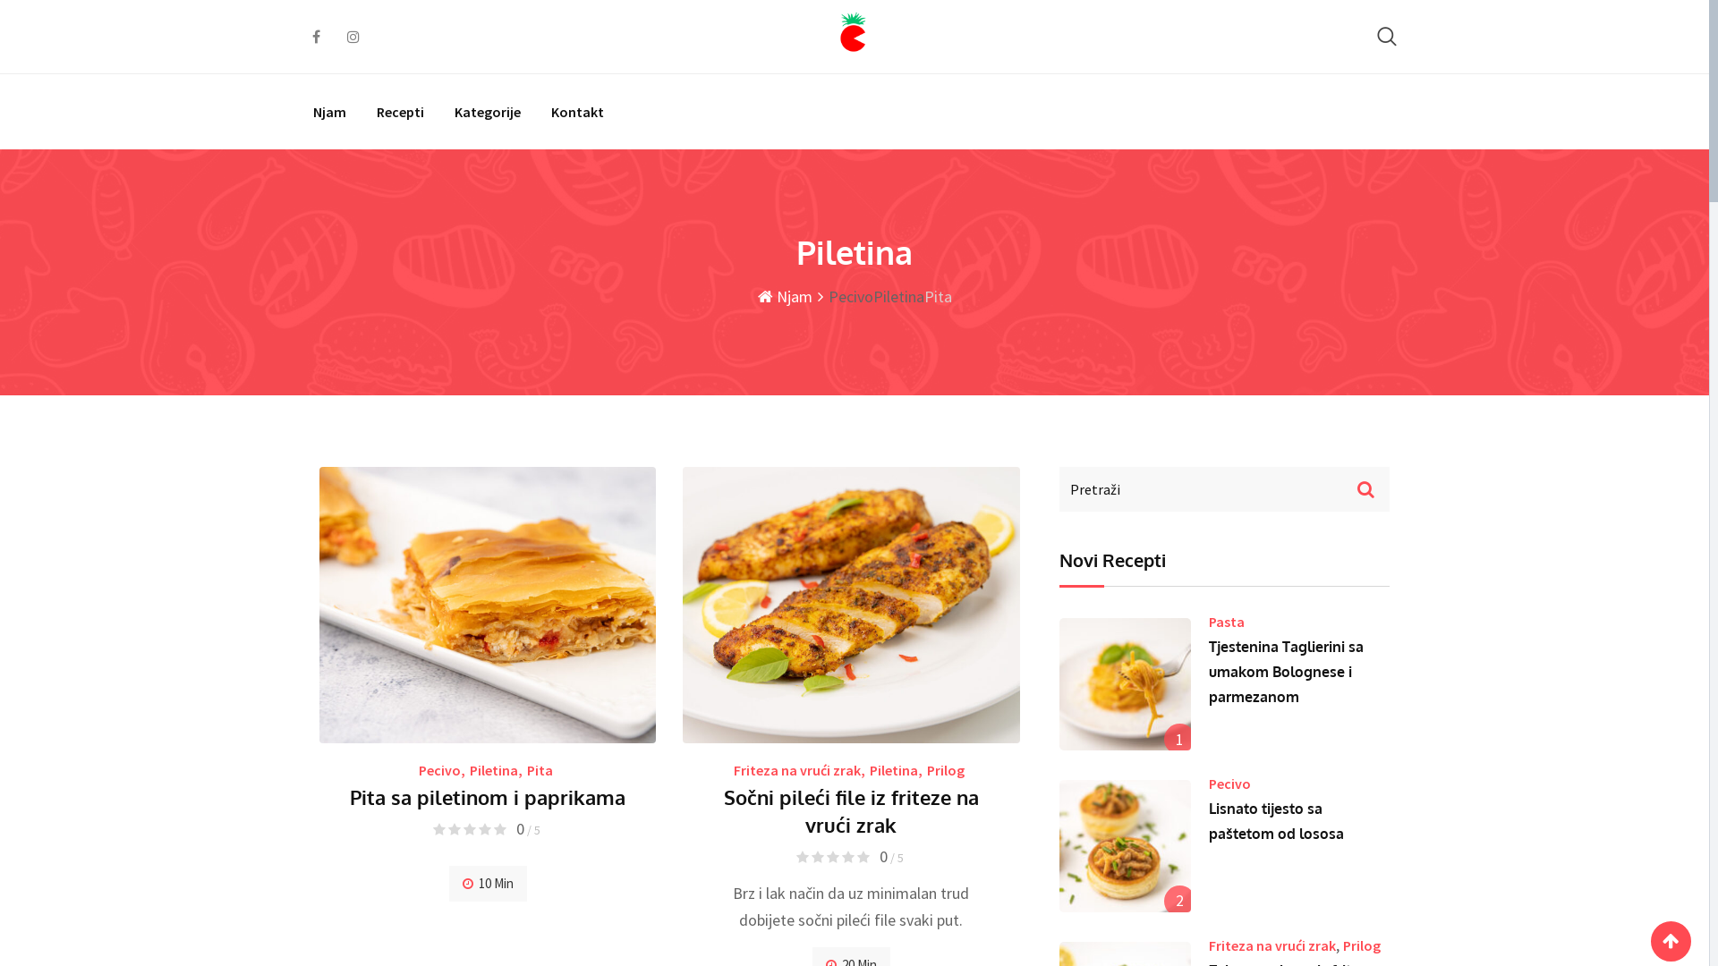 This screenshot has width=1718, height=966. I want to click on Tjestenina Taglierini sa umakom Bolognese i parmezanom, so click(1126, 684).